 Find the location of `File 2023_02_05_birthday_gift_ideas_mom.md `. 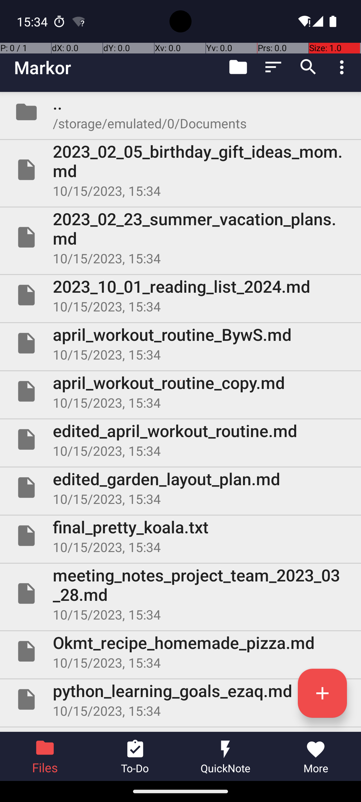

File 2023_02_05_birthday_gift_ideas_mom.md  is located at coordinates (180, 170).